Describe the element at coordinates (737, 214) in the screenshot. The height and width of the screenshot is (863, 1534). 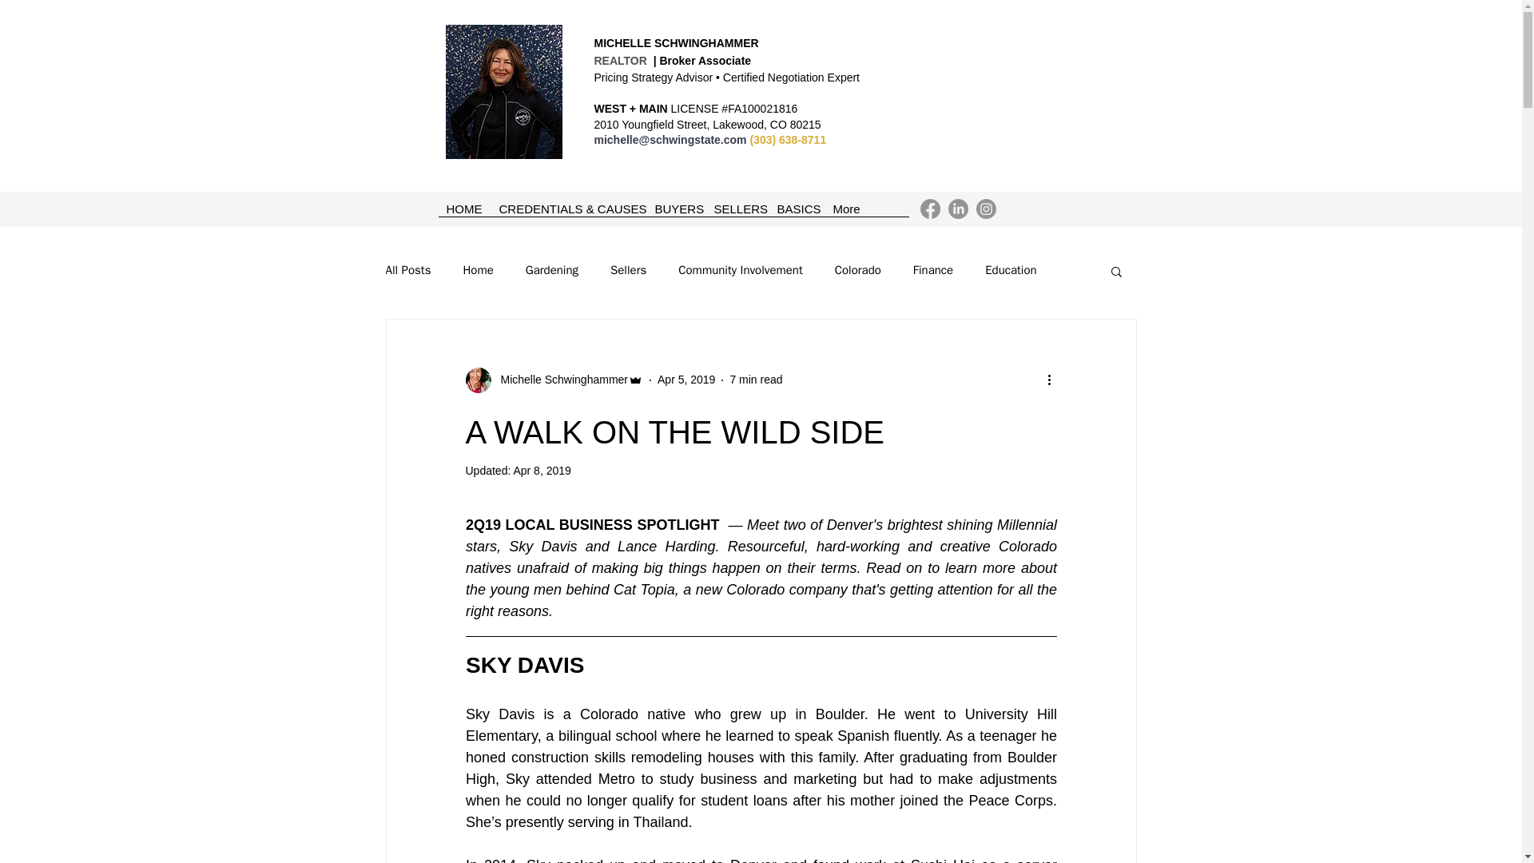
I see `SELLERS` at that location.